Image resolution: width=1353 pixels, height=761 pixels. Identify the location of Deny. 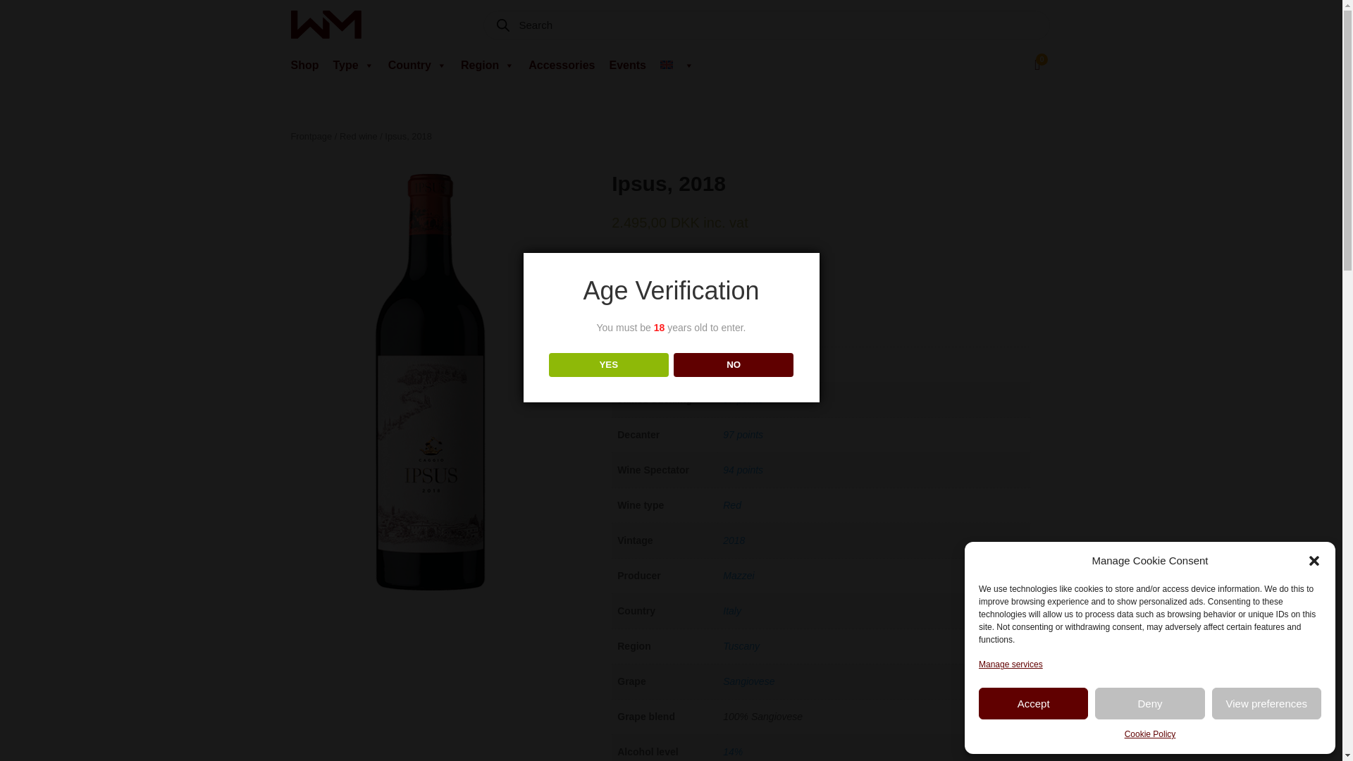
(1149, 703).